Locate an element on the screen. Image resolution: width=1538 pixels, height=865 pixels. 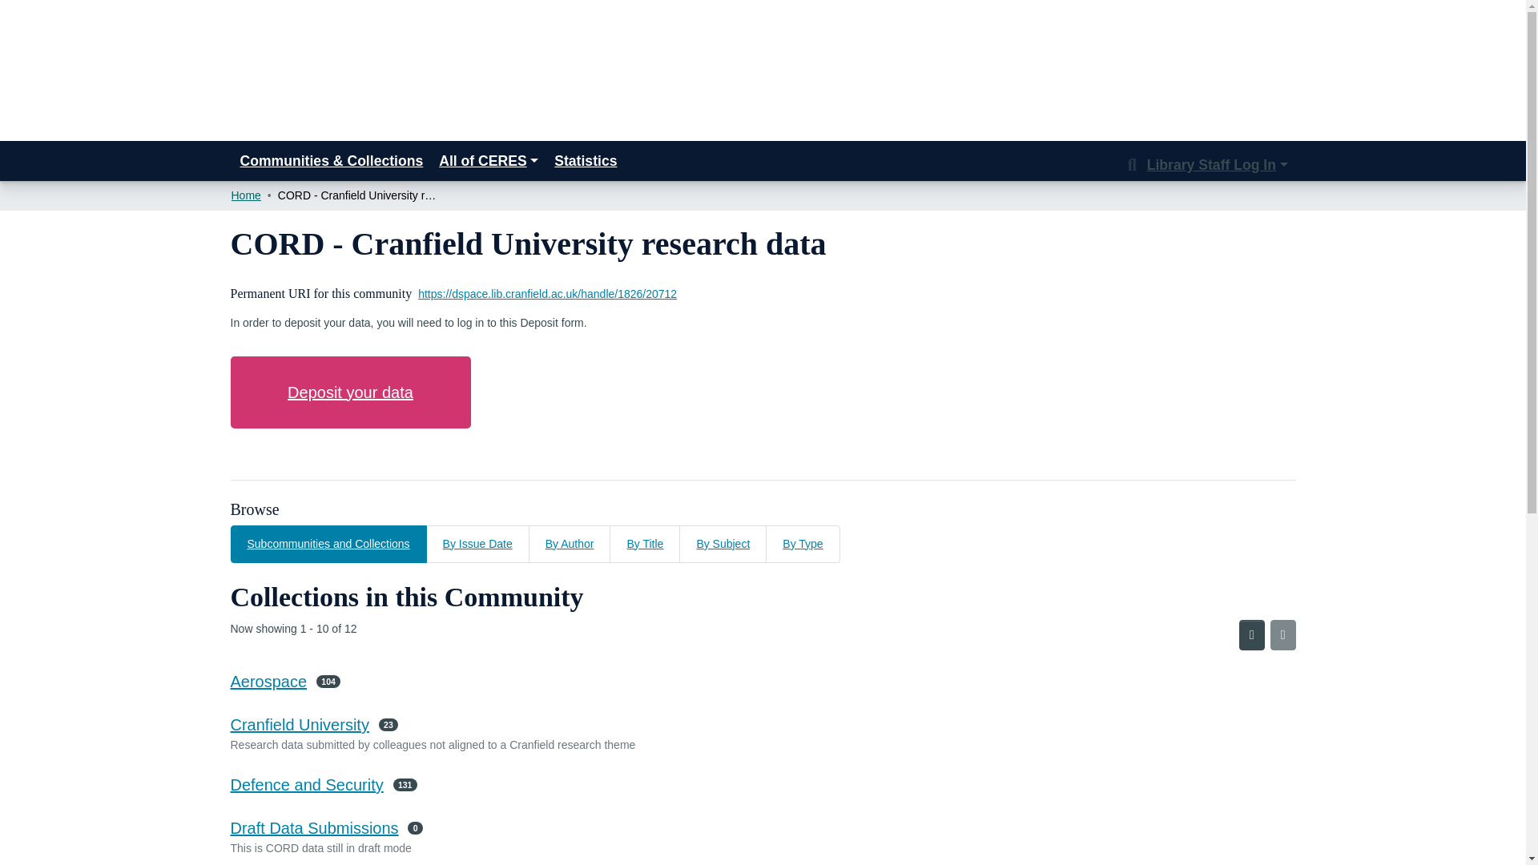
Subcommunities and Collections is located at coordinates (328, 544).